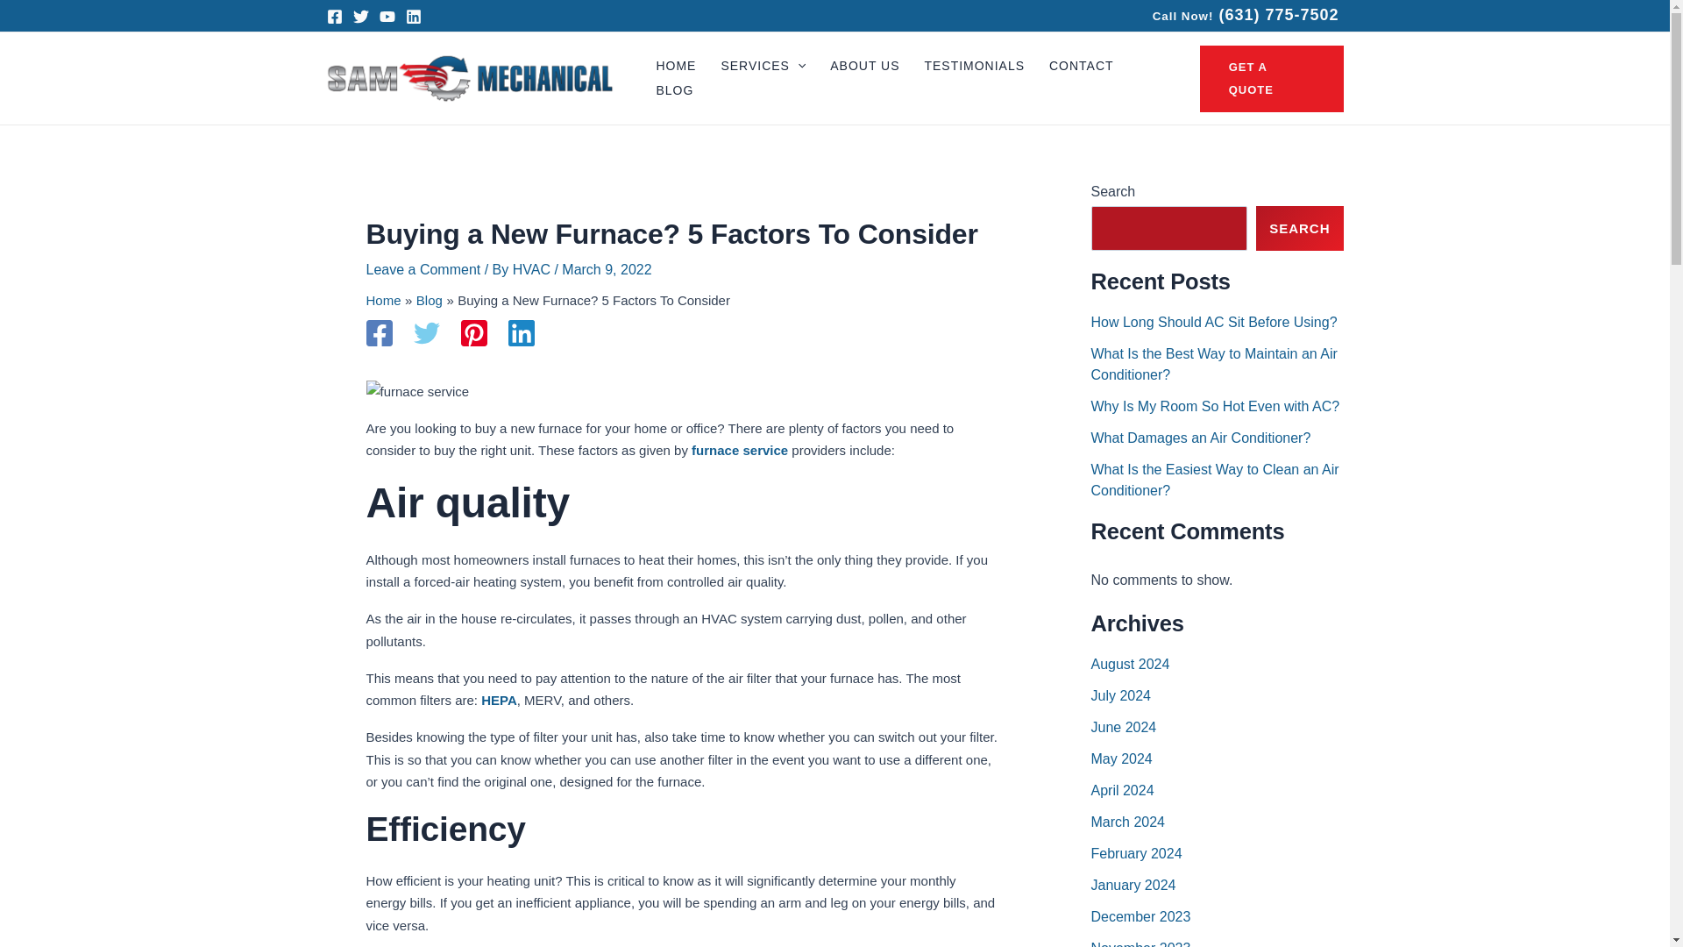 This screenshot has height=947, width=1683. I want to click on TESTIMONIALS, so click(974, 66).